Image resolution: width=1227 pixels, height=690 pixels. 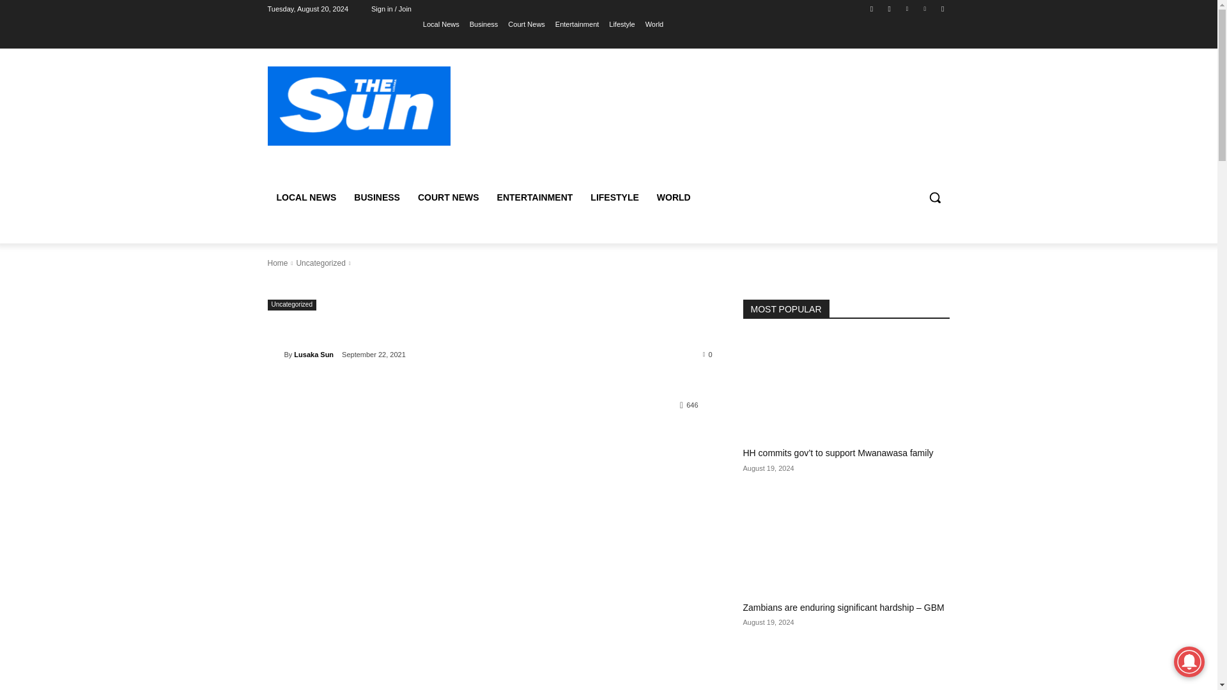 I want to click on Vimeo, so click(x=925, y=8).